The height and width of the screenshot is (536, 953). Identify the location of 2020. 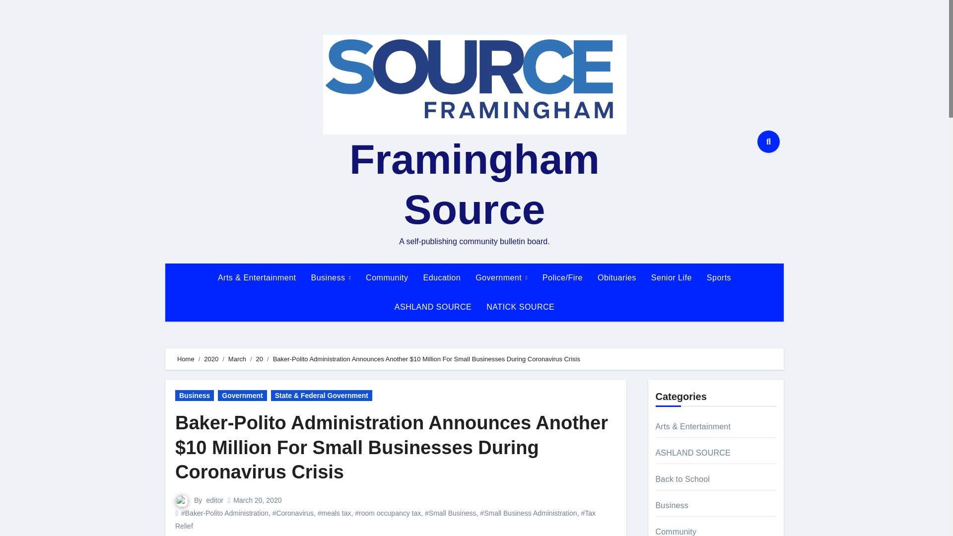
(210, 359).